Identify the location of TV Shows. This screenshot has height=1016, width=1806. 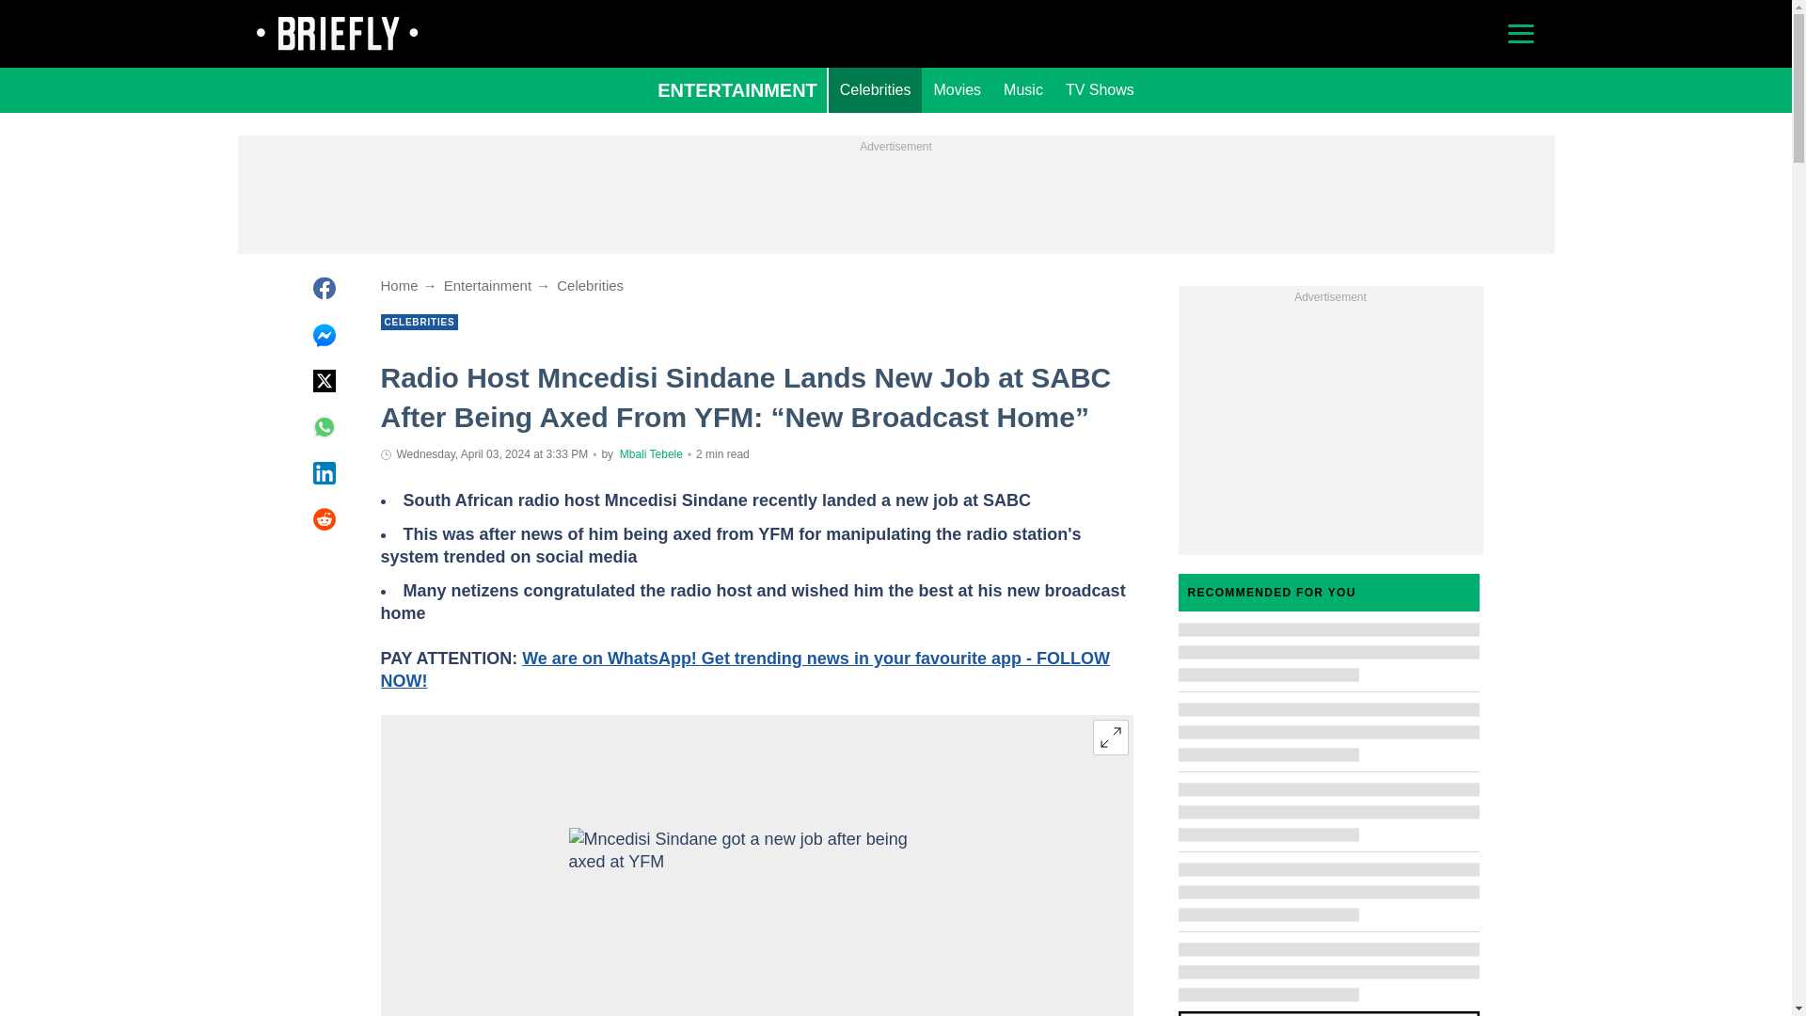
(1100, 90).